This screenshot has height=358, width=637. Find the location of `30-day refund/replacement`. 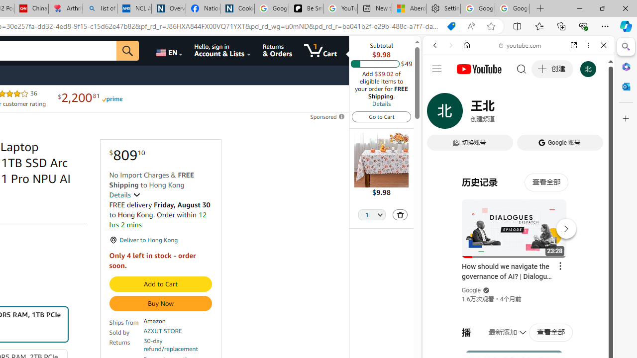

30-day refund/replacement is located at coordinates (178, 345).